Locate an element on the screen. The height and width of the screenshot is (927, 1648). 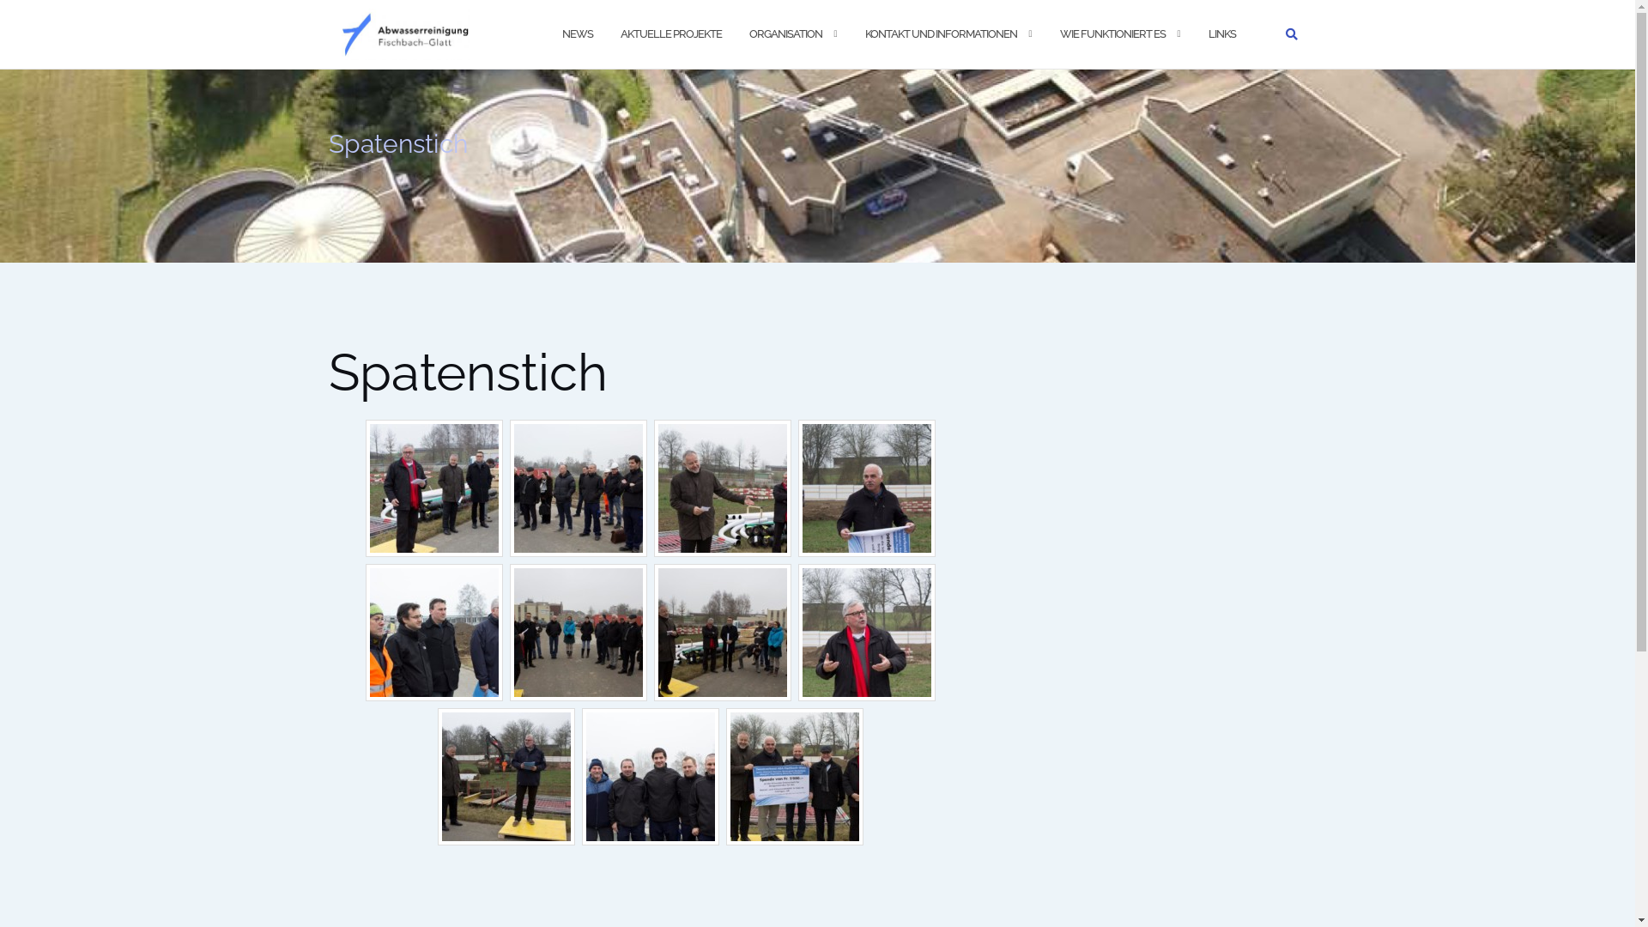
AKTUELLE PROJEKTE is located at coordinates (670, 34).